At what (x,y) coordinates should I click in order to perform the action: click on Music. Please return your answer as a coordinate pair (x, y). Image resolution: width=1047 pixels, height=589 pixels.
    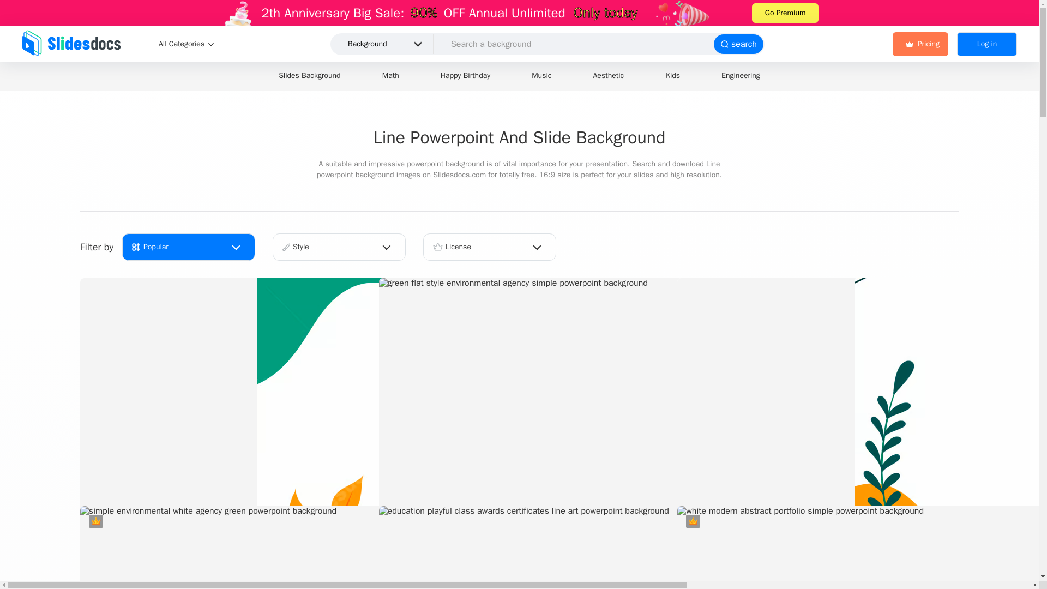
    Looking at the image, I should click on (541, 76).